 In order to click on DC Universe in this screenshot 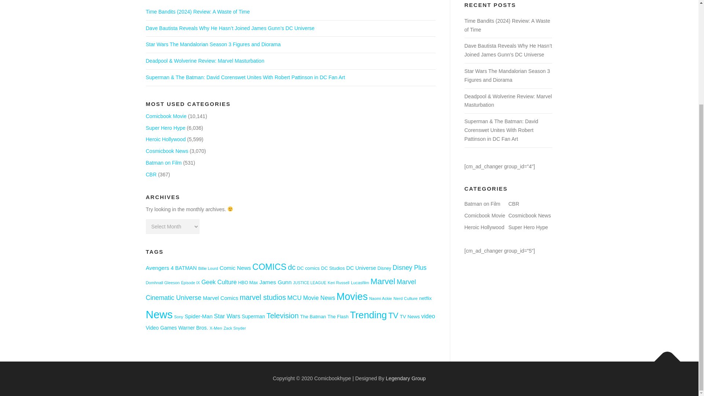, I will do `click(361, 268)`.